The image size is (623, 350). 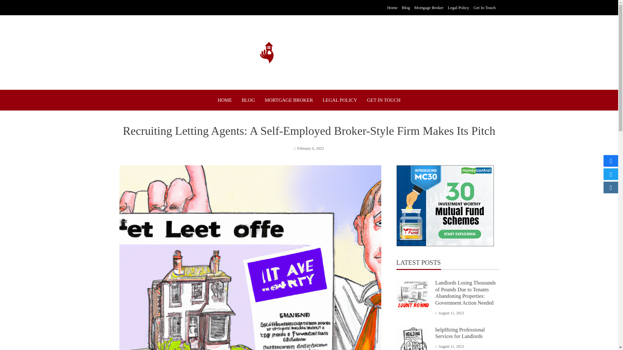 What do you see at coordinates (406, 8) in the screenshot?
I see `Blog` at bounding box center [406, 8].